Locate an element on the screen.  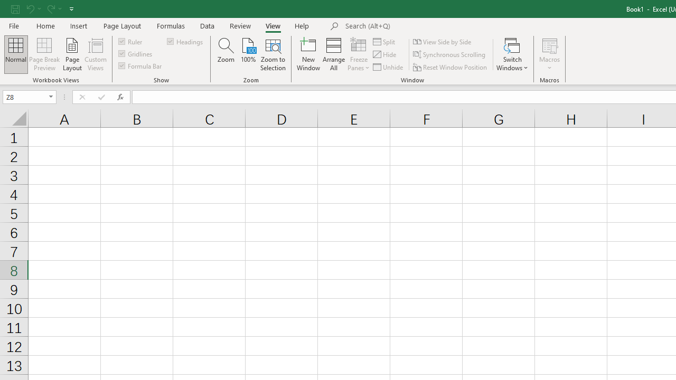
Open is located at coordinates (51, 97).